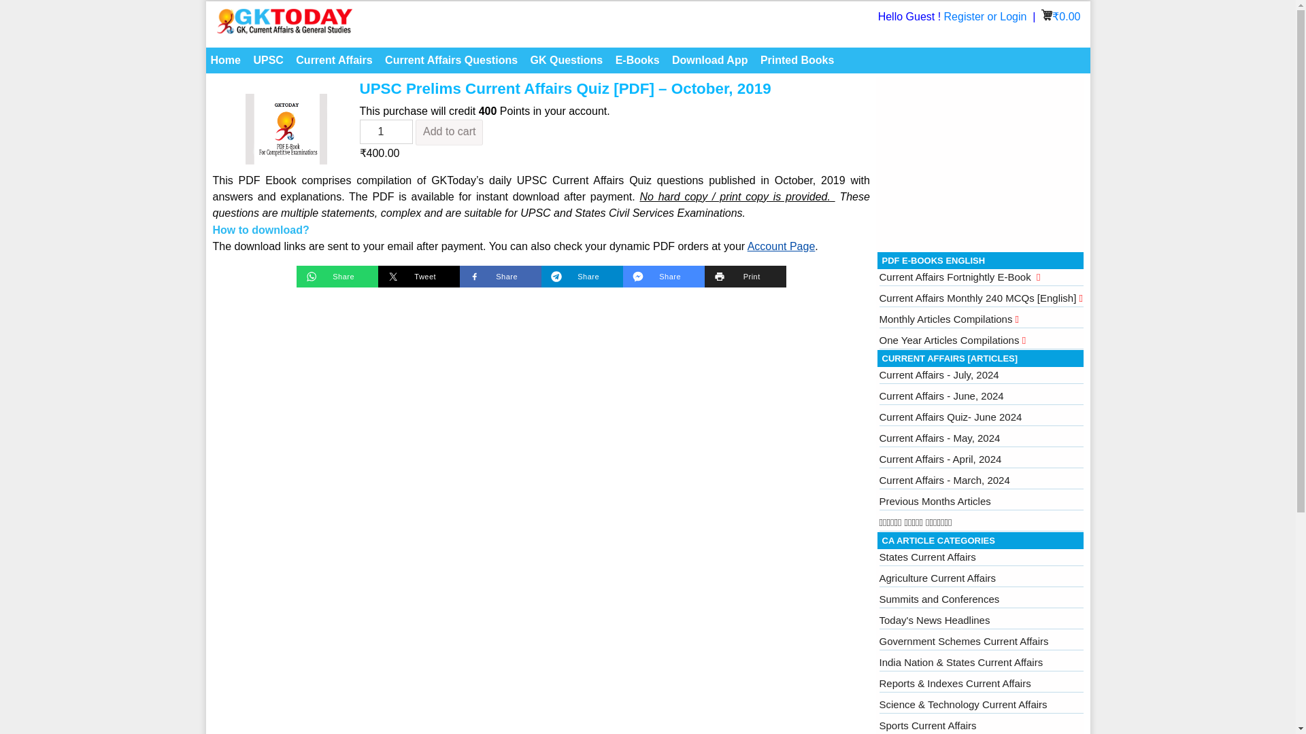 The height and width of the screenshot is (734, 1306). What do you see at coordinates (981, 162) in the screenshot?
I see `Advertisement` at bounding box center [981, 162].